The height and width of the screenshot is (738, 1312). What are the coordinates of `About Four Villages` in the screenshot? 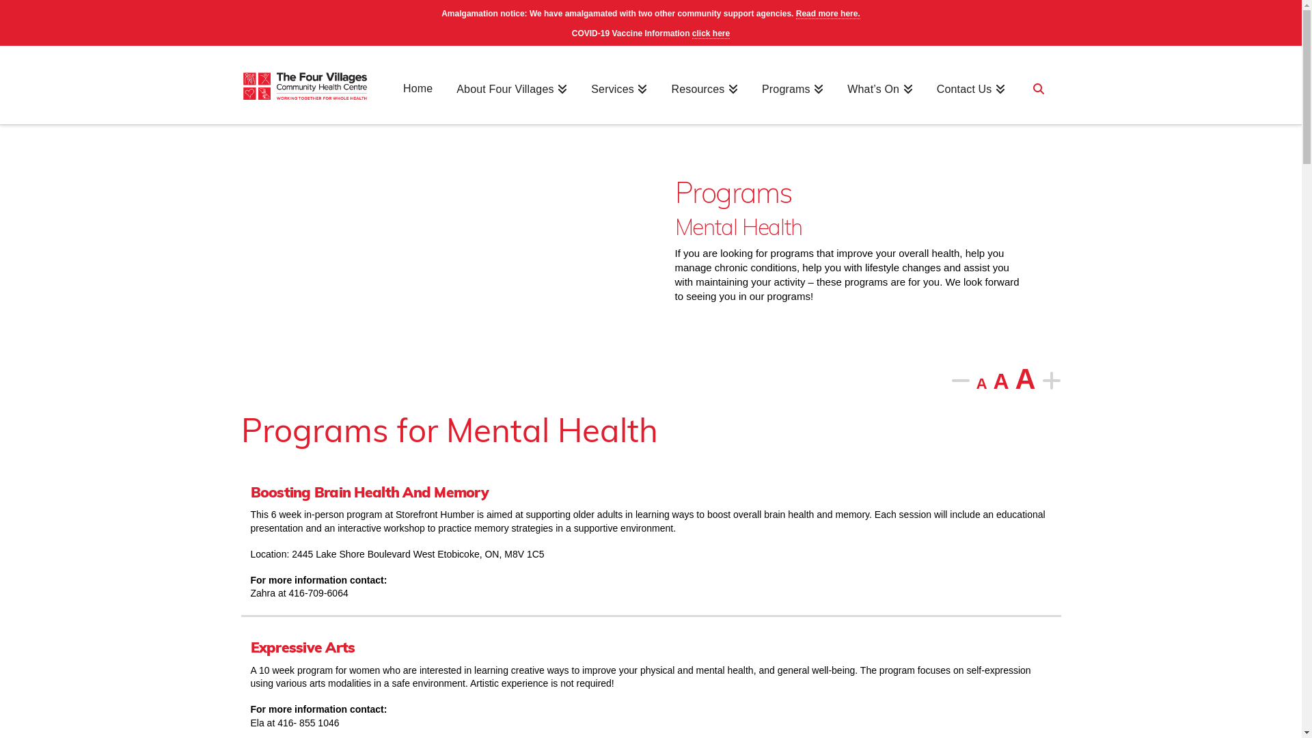 It's located at (512, 100).